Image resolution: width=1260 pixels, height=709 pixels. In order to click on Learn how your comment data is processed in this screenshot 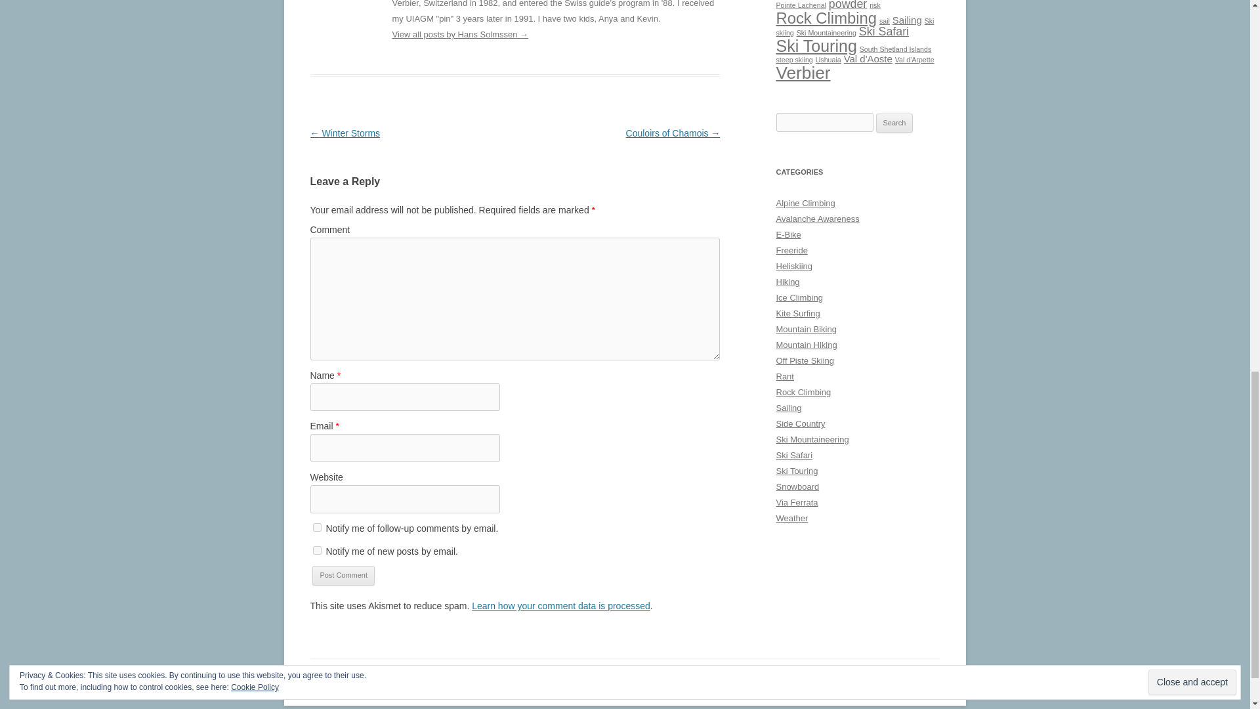, I will do `click(560, 605)`.